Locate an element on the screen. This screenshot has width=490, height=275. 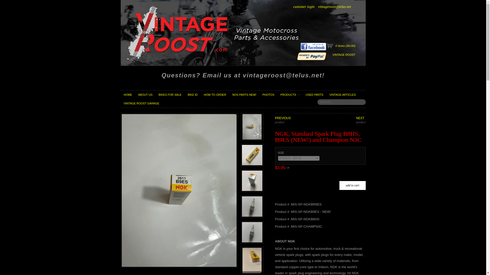
BIKE ID is located at coordinates (192, 95).